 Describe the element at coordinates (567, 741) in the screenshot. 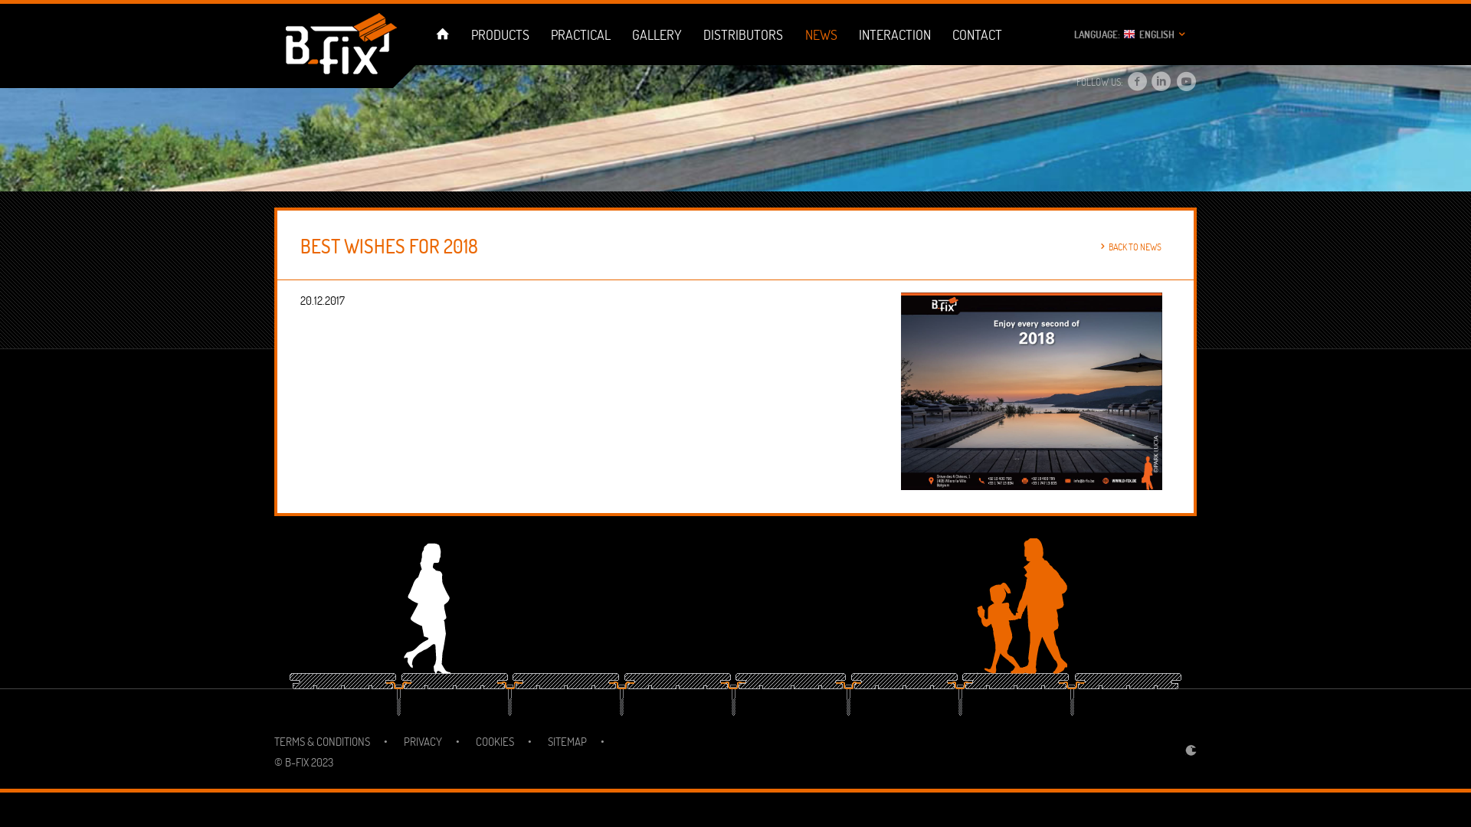

I see `SITEMAP` at that location.